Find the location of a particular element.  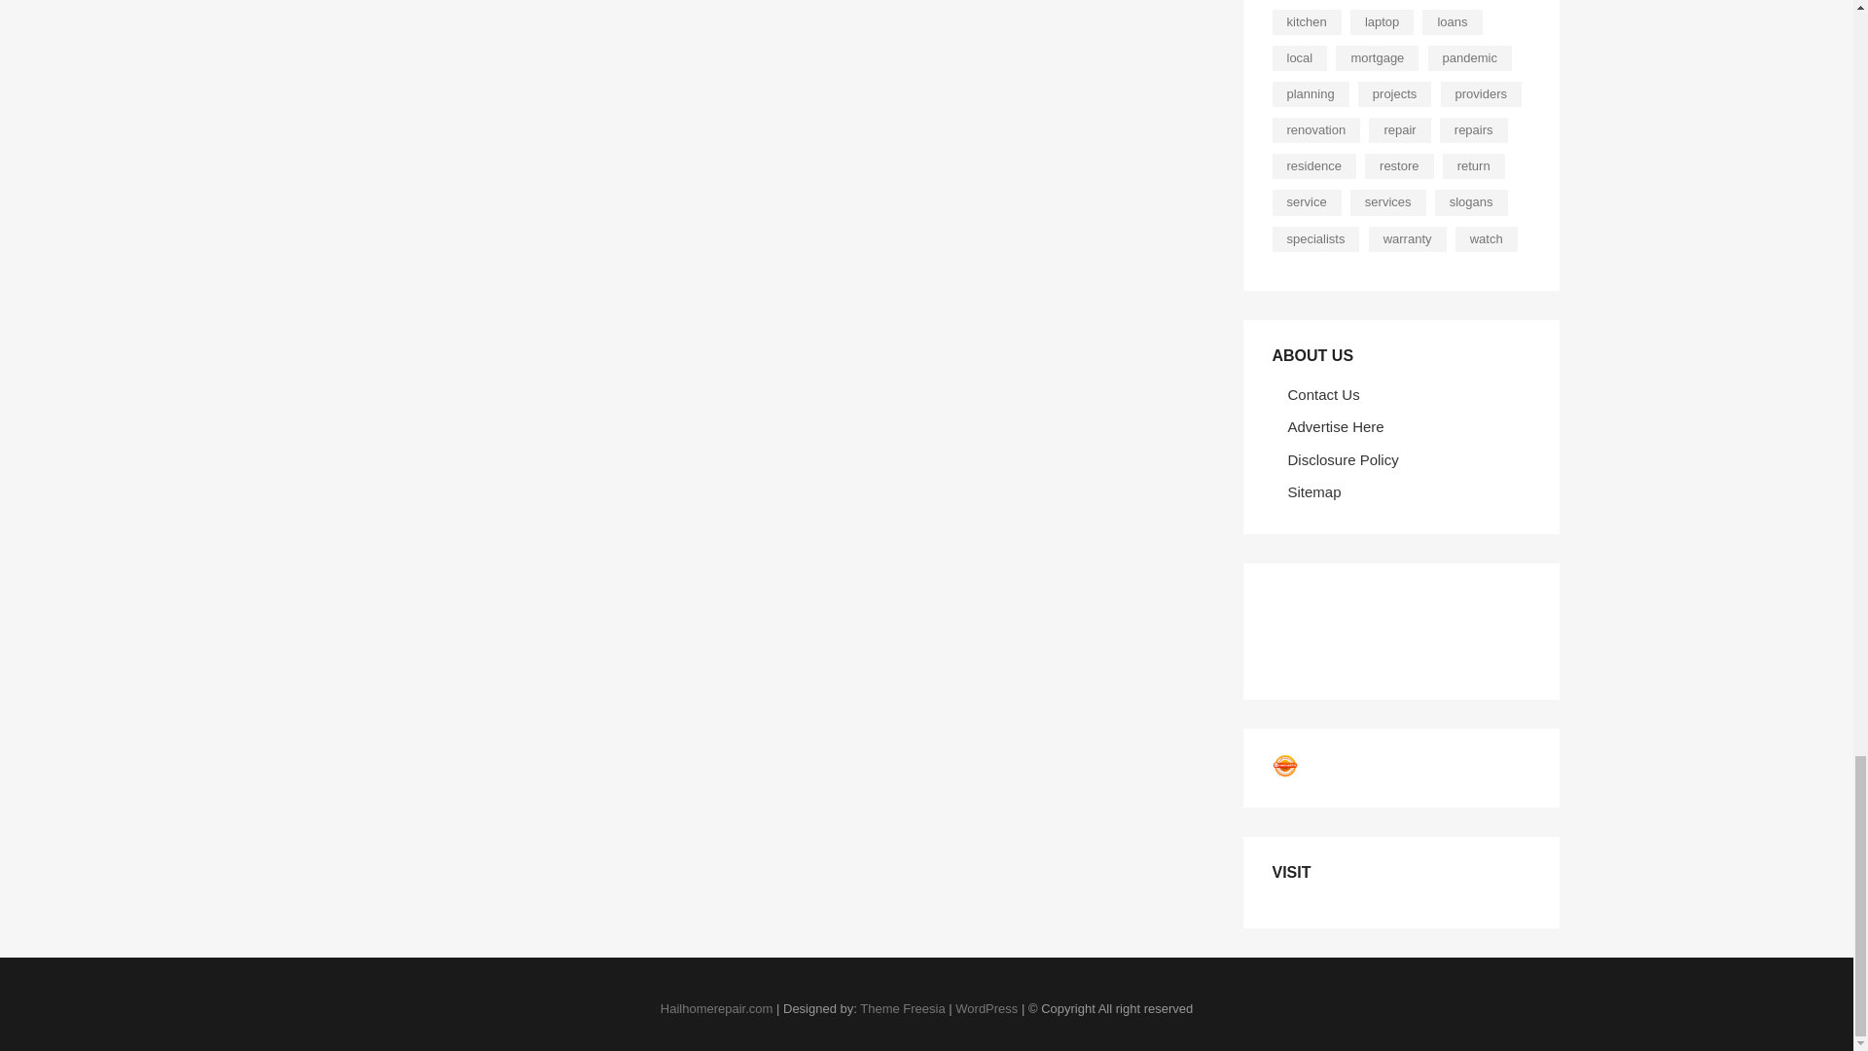

WordPress is located at coordinates (987, 1008).